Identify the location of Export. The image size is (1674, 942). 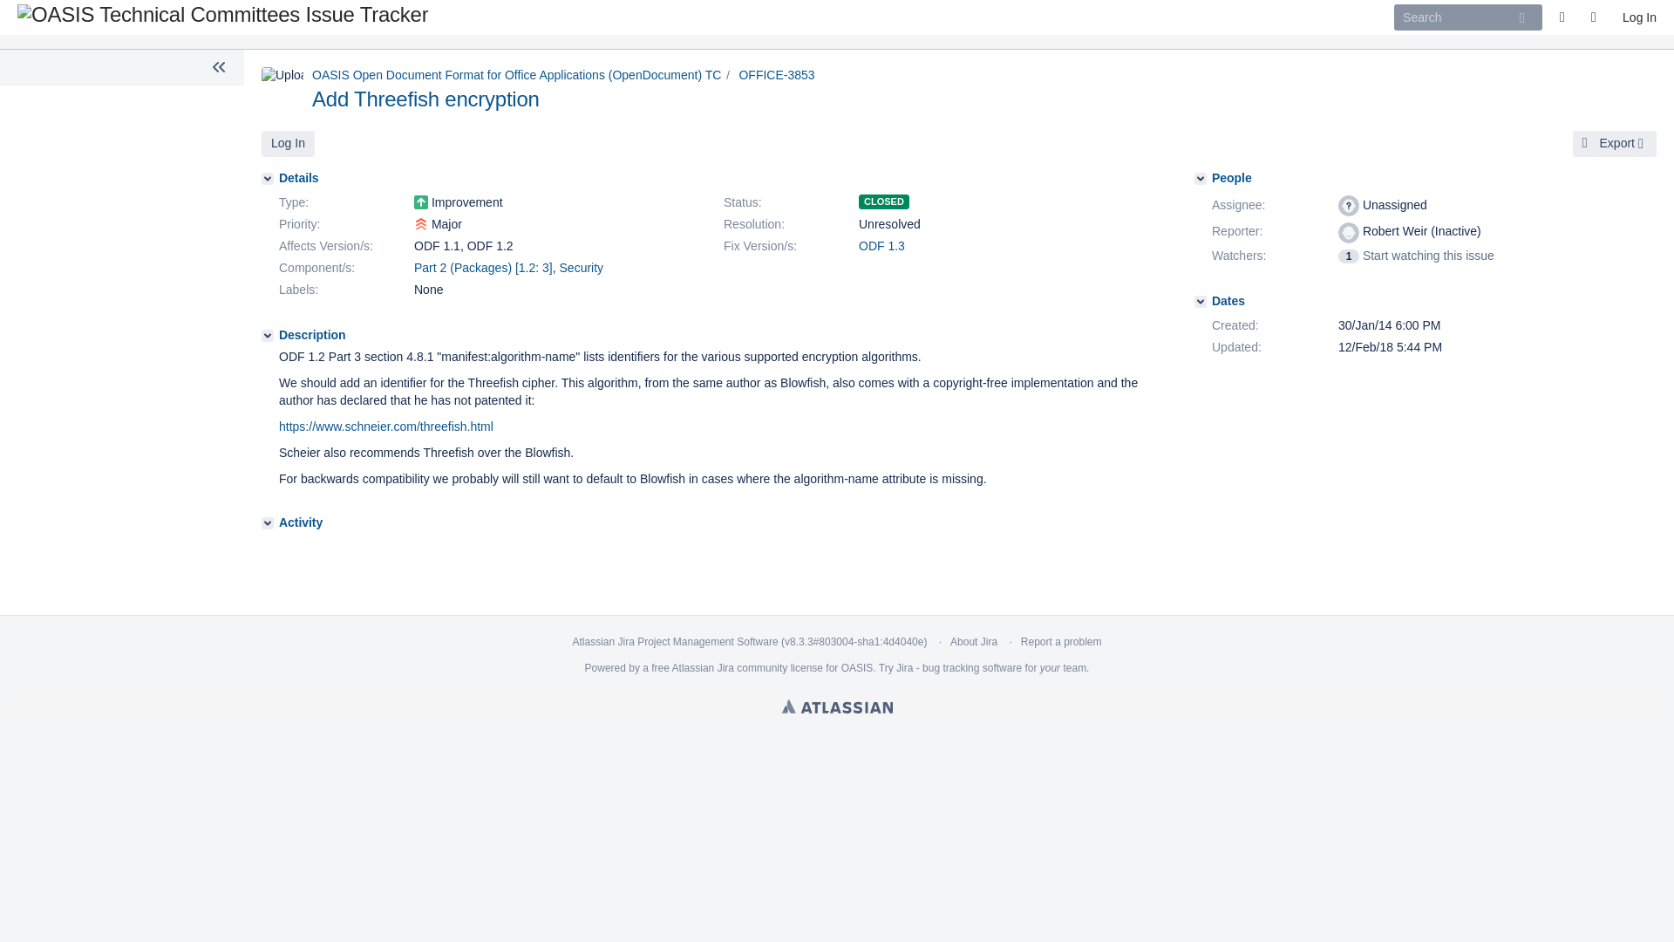
(1615, 144).